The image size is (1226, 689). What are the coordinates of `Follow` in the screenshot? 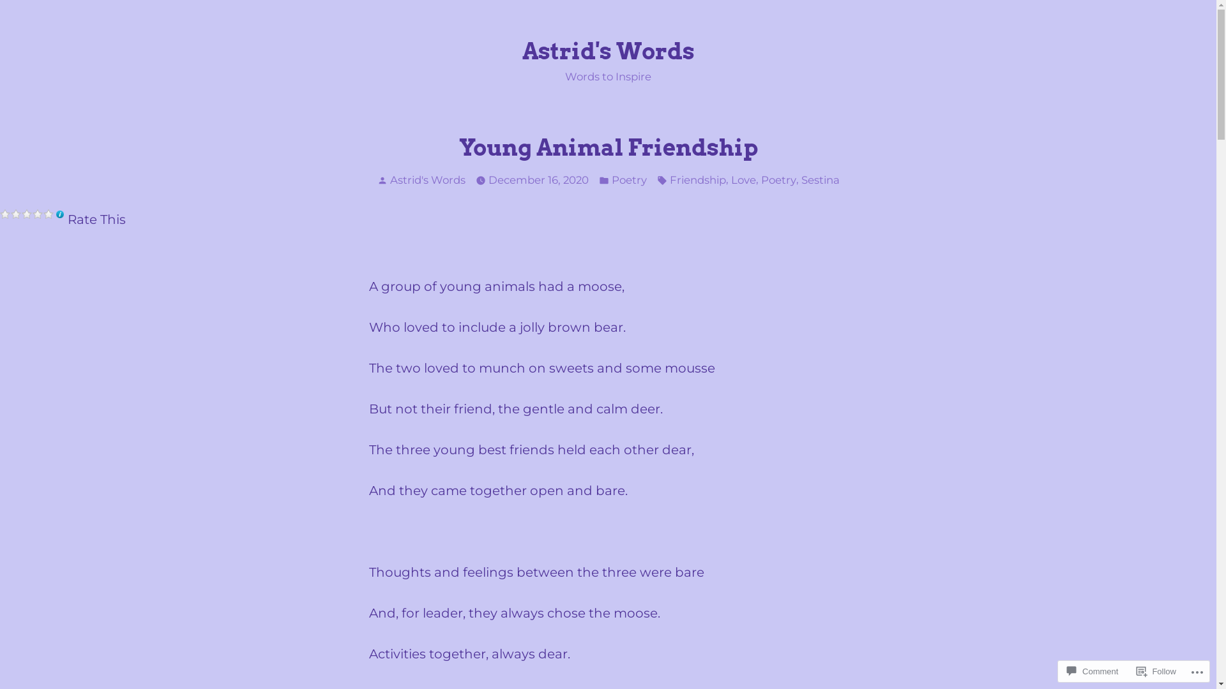 It's located at (1156, 671).